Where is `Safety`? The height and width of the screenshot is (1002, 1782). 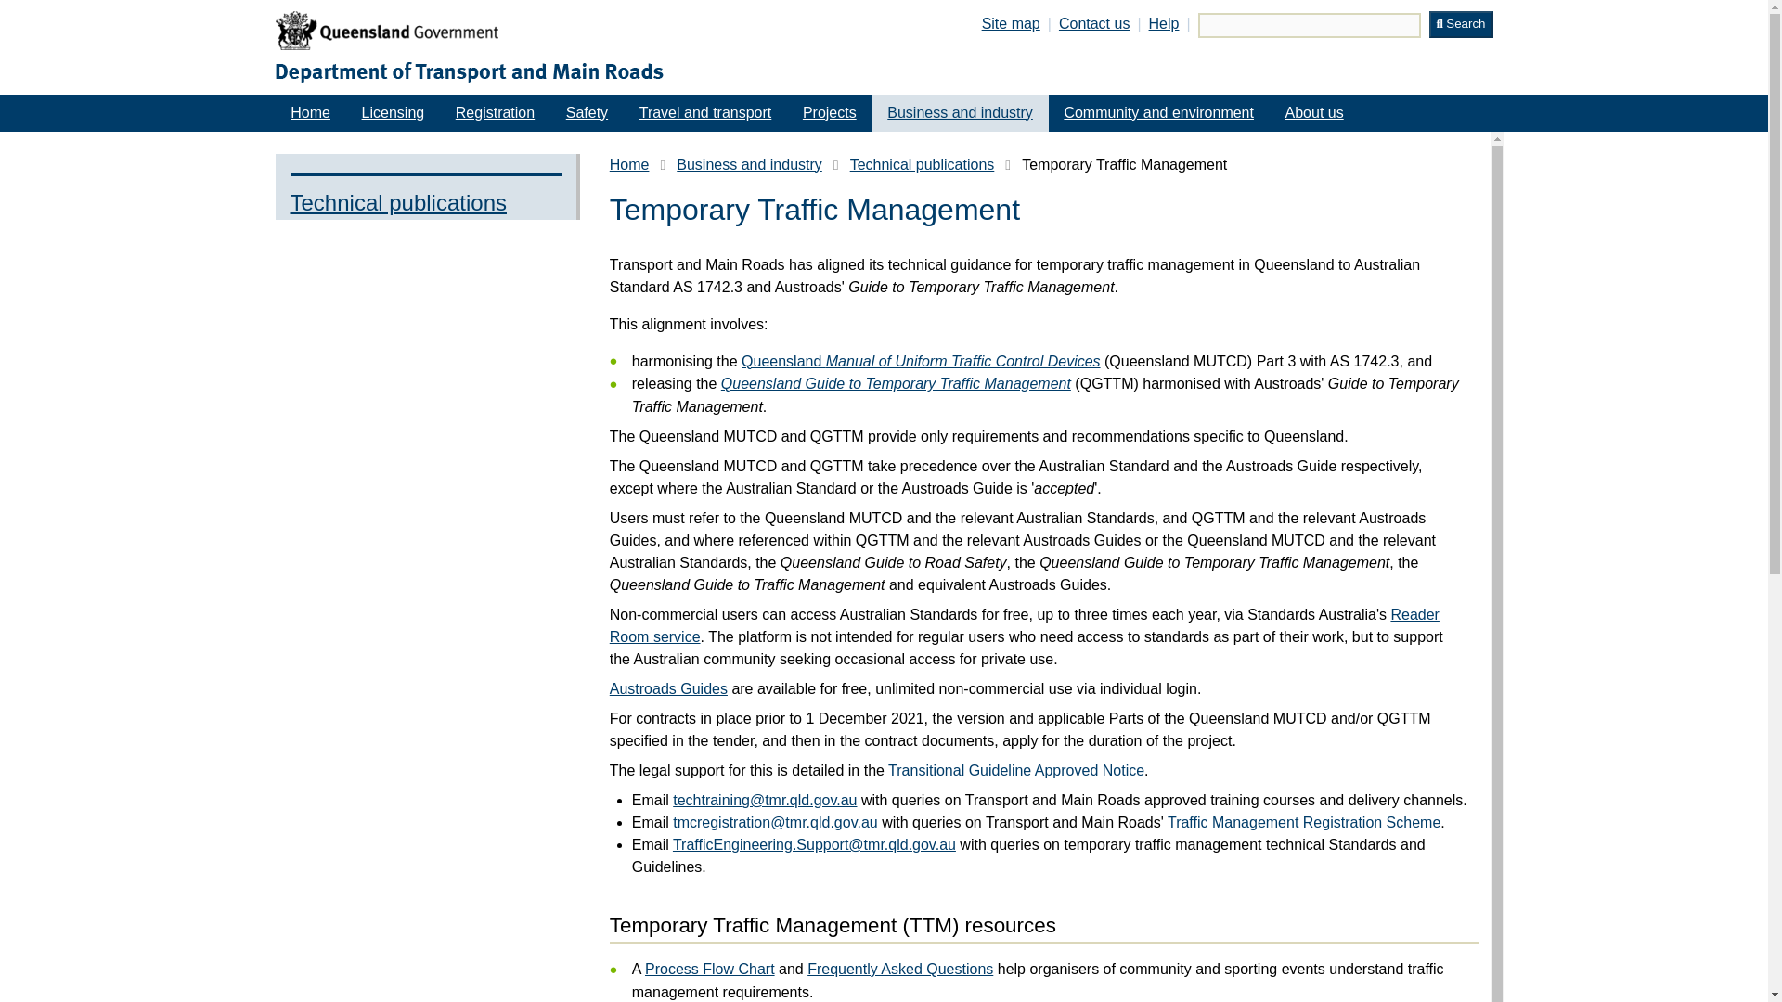 Safety is located at coordinates (587, 112).